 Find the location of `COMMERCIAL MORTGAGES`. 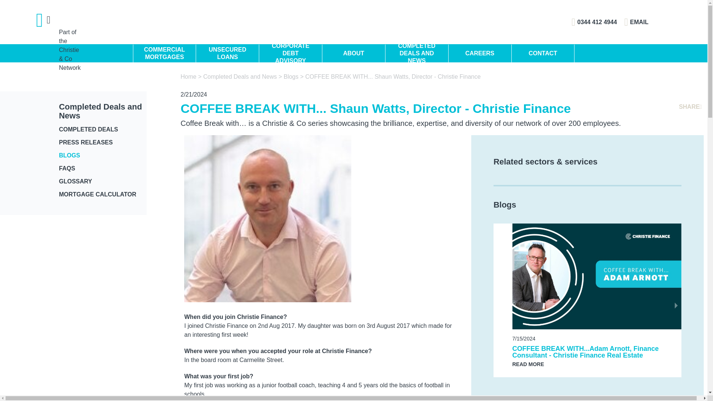

COMMERCIAL MORTGAGES is located at coordinates (164, 54).